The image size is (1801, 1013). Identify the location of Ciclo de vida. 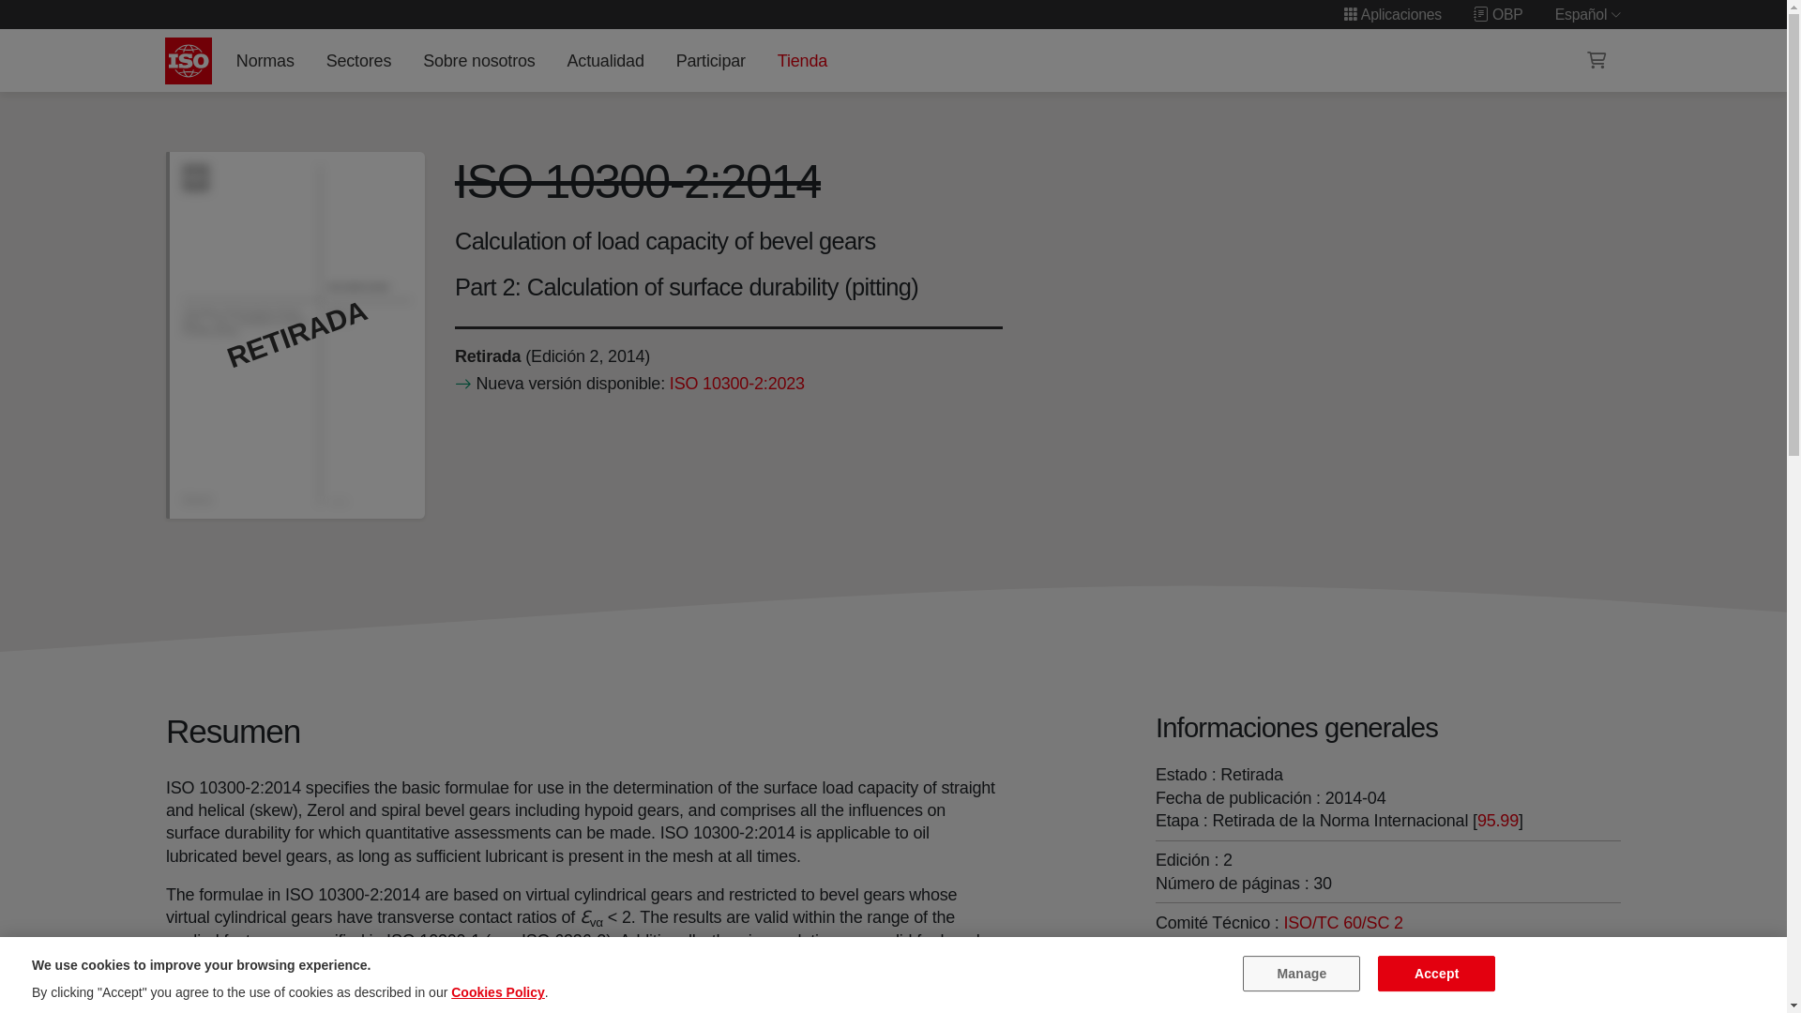
(486, 356).